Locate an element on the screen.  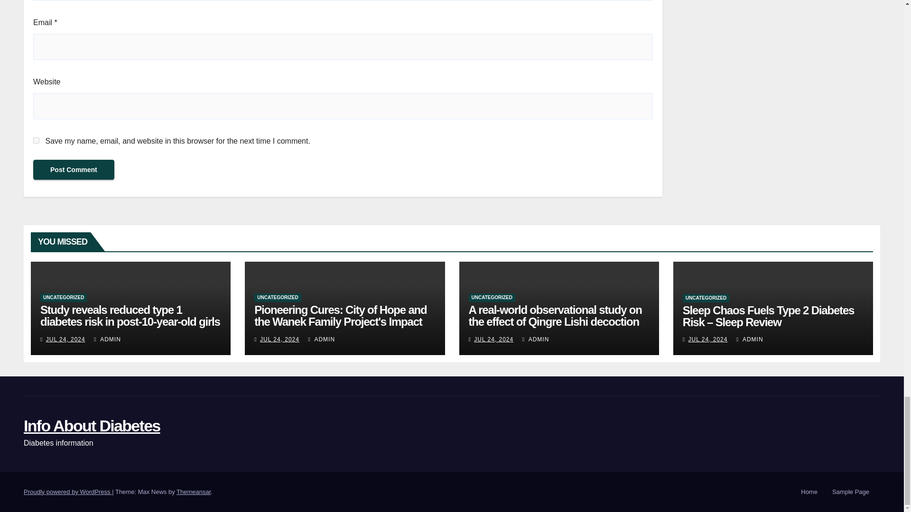
yes is located at coordinates (36, 140).